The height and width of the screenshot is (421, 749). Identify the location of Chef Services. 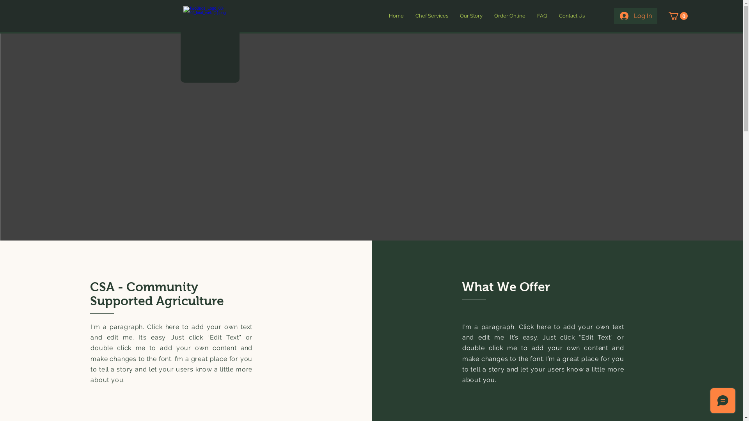
(432, 16).